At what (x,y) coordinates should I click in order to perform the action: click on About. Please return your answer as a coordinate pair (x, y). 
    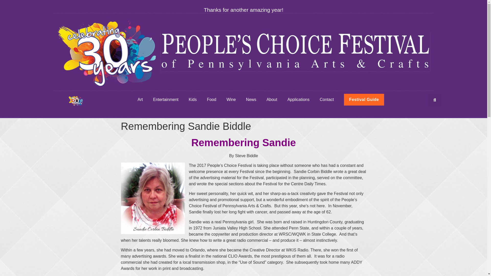
    Looking at the image, I should click on (272, 100).